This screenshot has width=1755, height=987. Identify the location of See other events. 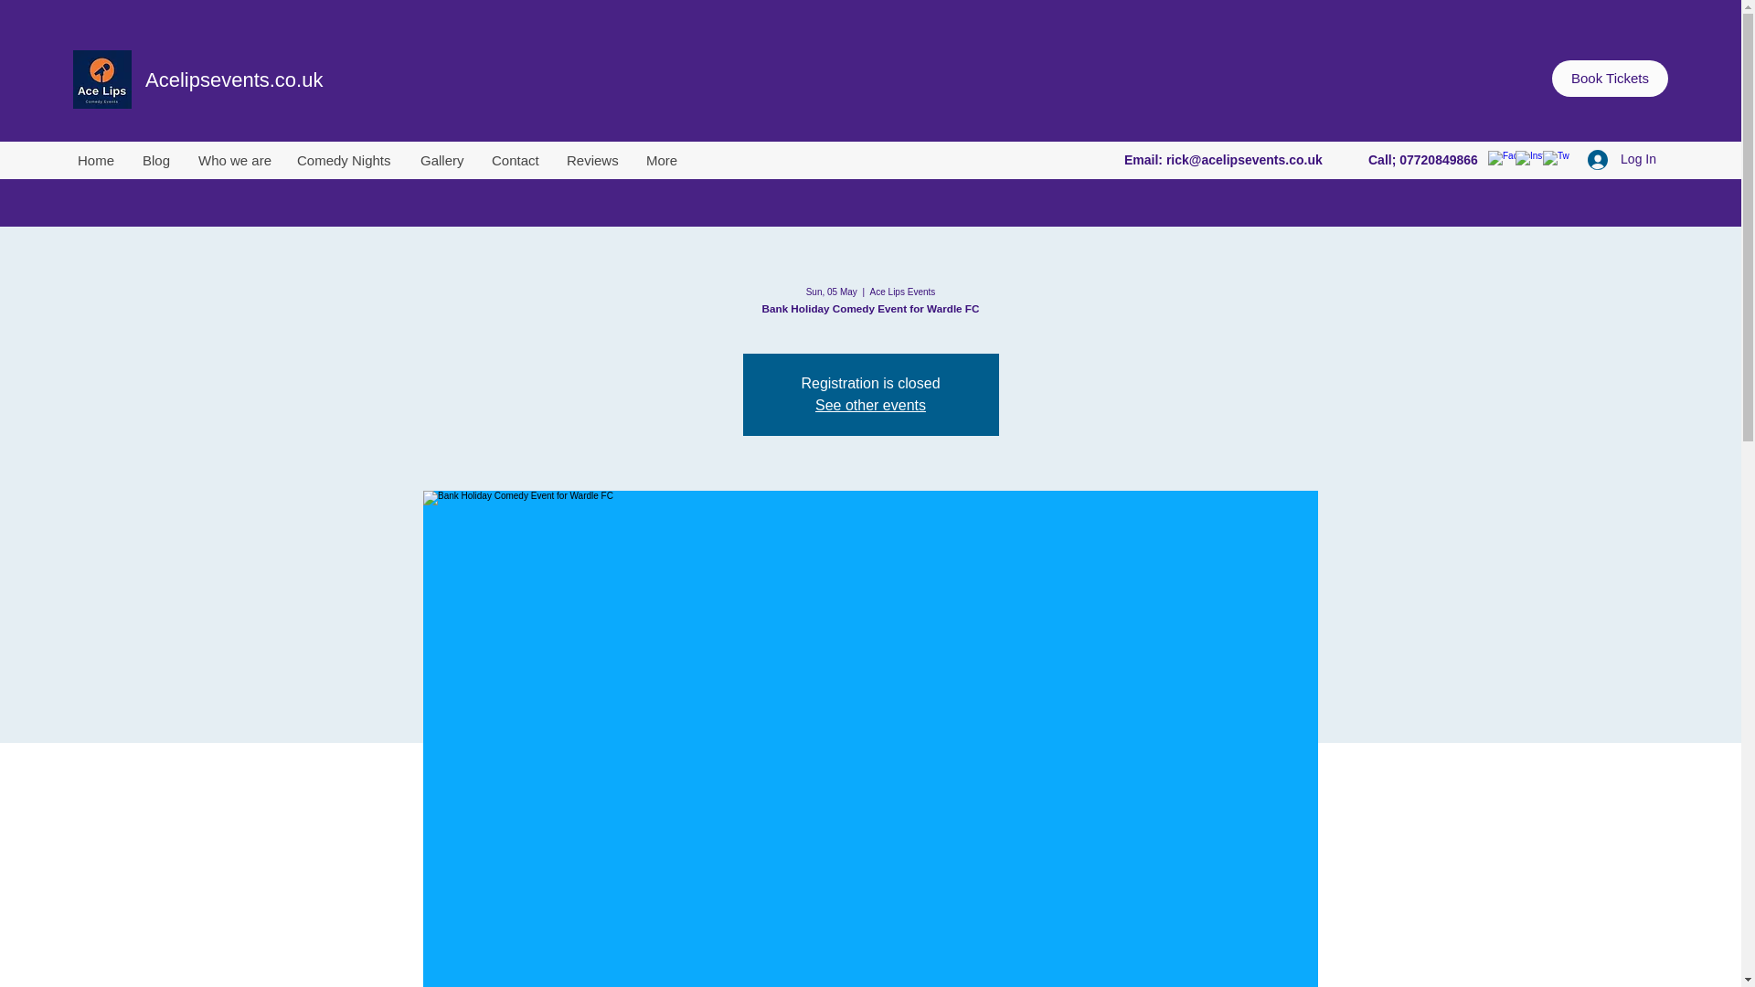
(870, 406).